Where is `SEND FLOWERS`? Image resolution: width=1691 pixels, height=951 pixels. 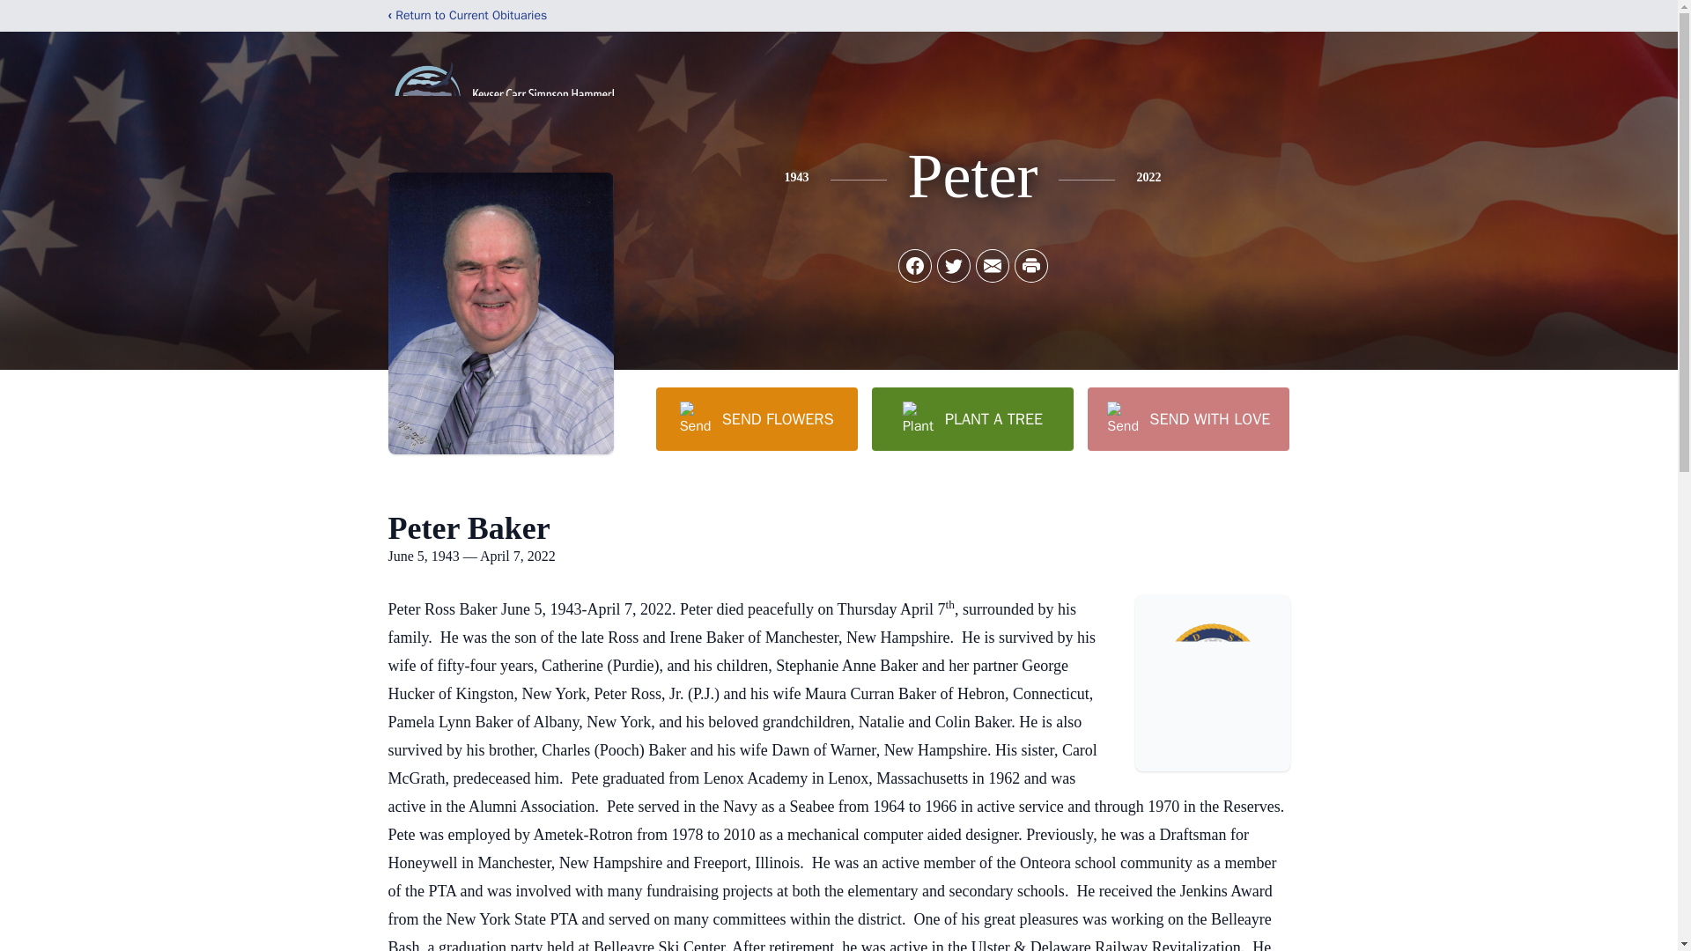
SEND FLOWERS is located at coordinates (756, 418).